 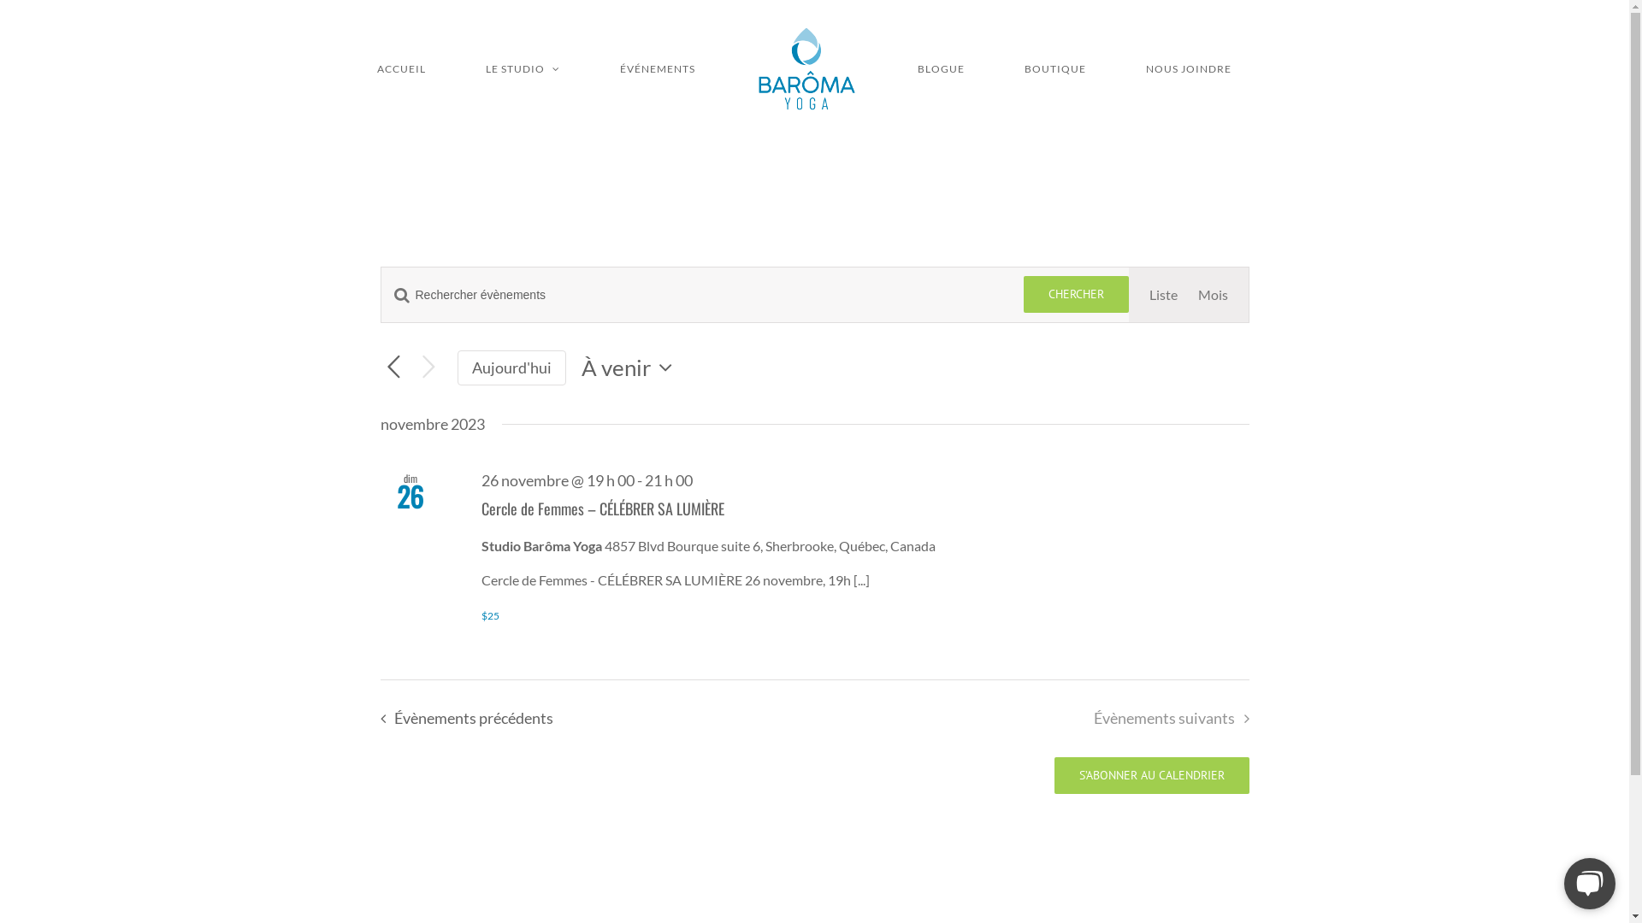 What do you see at coordinates (941, 68) in the screenshot?
I see `BLOGUE` at bounding box center [941, 68].